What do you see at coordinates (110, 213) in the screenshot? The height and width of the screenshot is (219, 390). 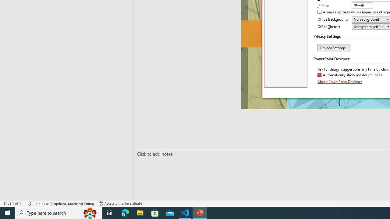 I see `Task View` at bounding box center [110, 213].